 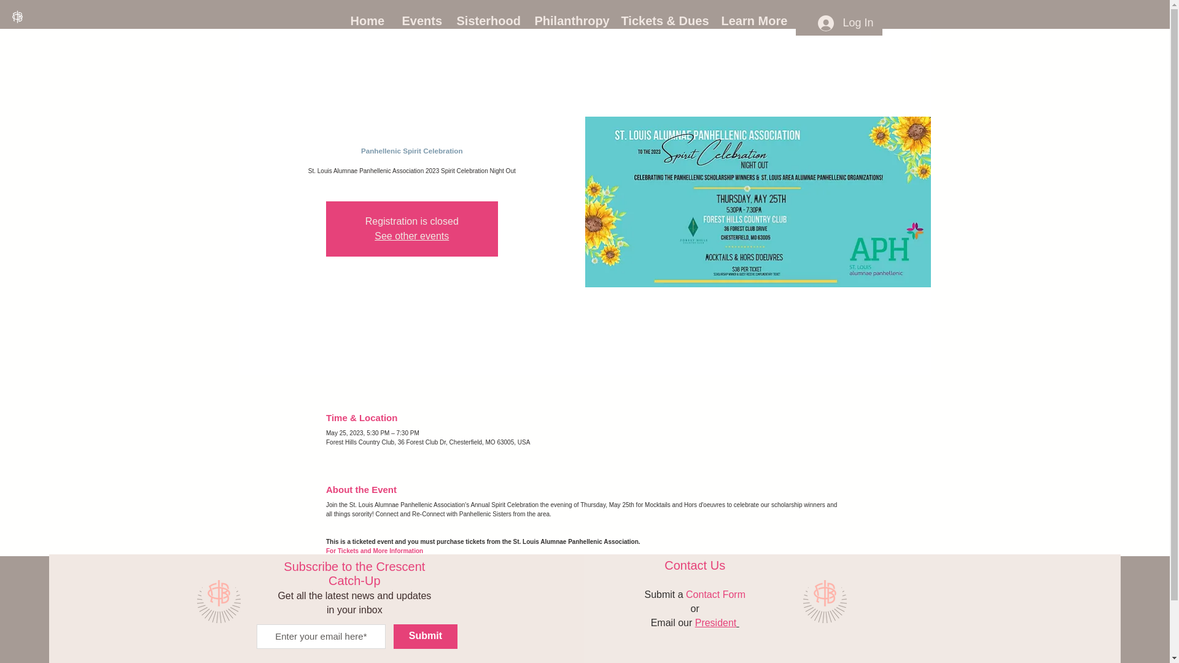 I want to click on Submit, so click(x=425, y=636).